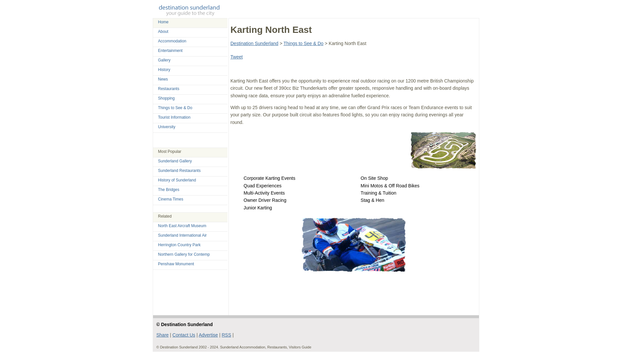 The height and width of the screenshot is (355, 632). Describe the element at coordinates (184, 254) in the screenshot. I see `Northern Gallery for Contemp` at that location.